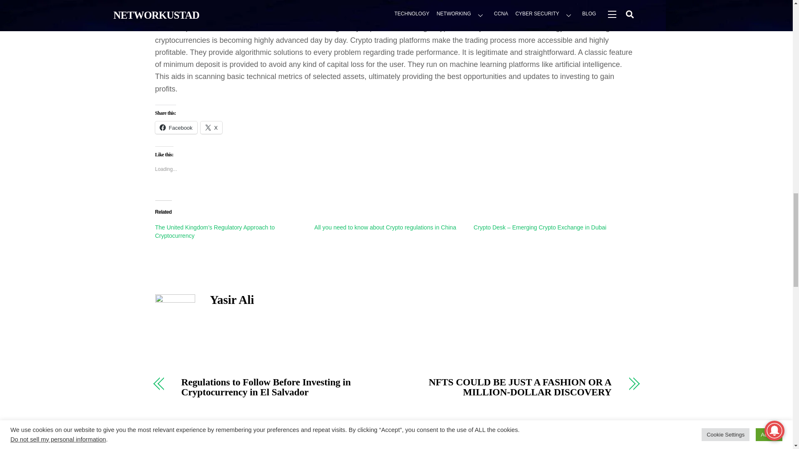  Describe the element at coordinates (211, 127) in the screenshot. I see `X` at that location.